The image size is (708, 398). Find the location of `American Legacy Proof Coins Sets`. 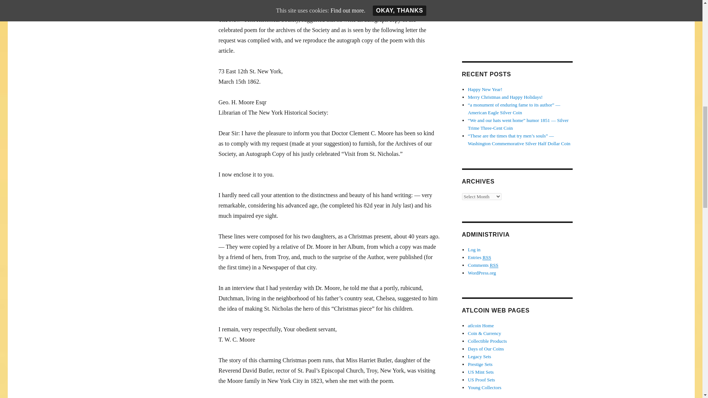

American Legacy Proof Coins Sets is located at coordinates (479, 357).